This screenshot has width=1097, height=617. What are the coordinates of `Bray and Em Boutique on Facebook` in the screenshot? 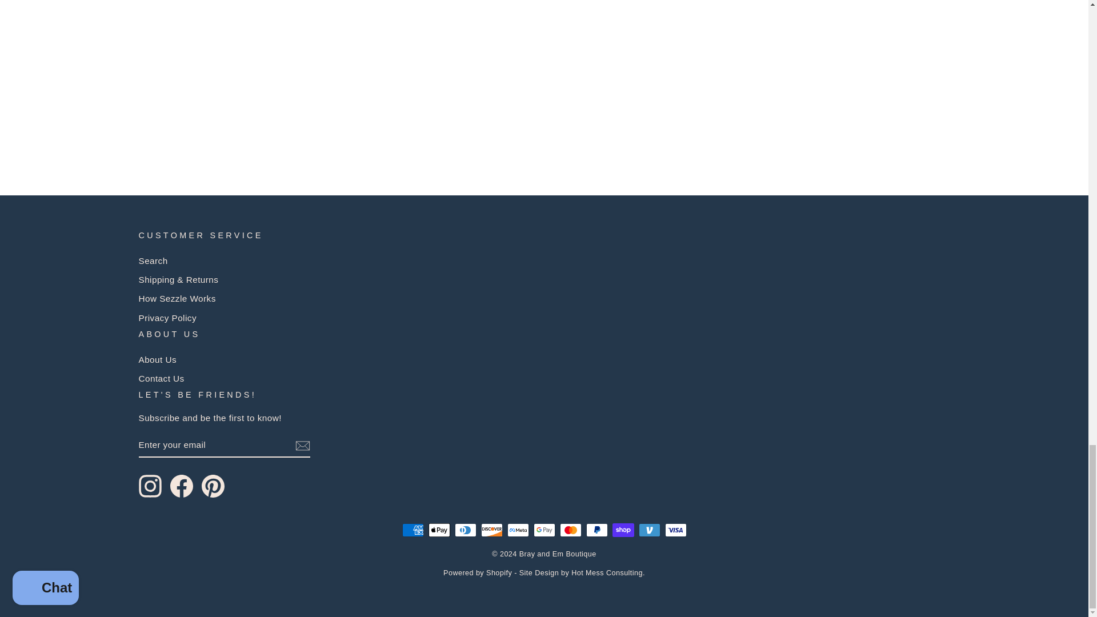 It's located at (181, 486).